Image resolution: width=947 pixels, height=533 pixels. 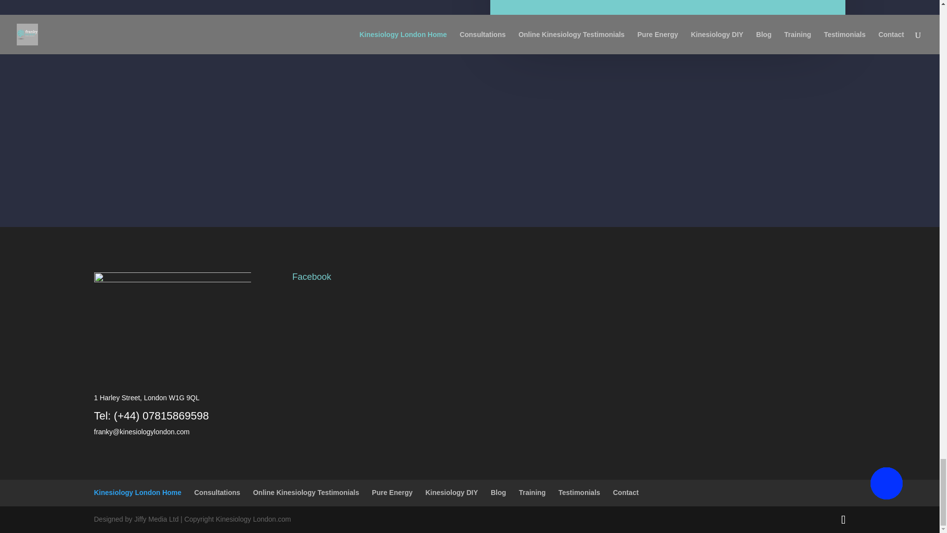 What do you see at coordinates (498, 493) in the screenshot?
I see `Blog` at bounding box center [498, 493].